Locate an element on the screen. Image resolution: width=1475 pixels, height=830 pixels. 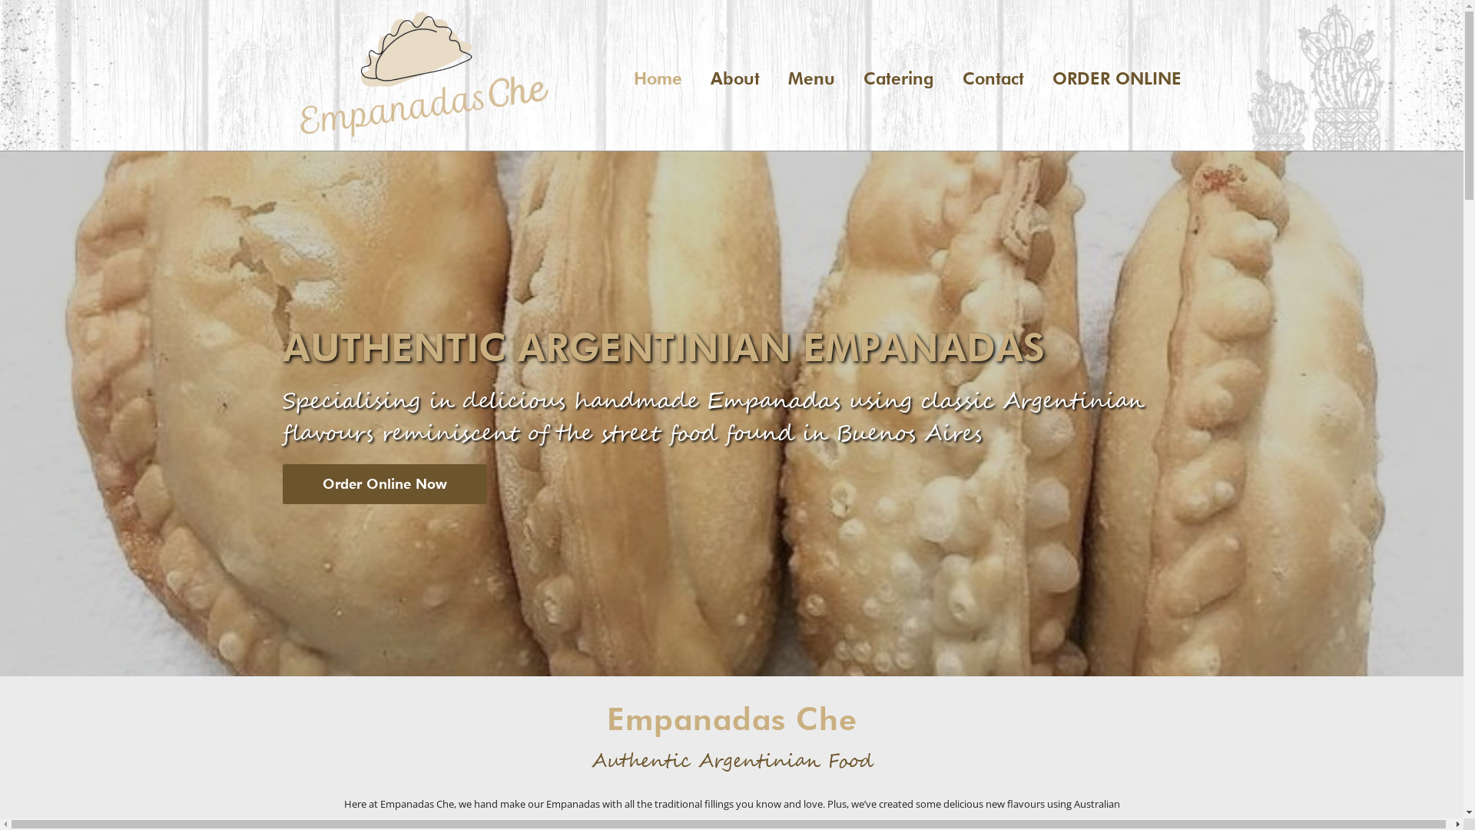
Menu is located at coordinates (811, 78).